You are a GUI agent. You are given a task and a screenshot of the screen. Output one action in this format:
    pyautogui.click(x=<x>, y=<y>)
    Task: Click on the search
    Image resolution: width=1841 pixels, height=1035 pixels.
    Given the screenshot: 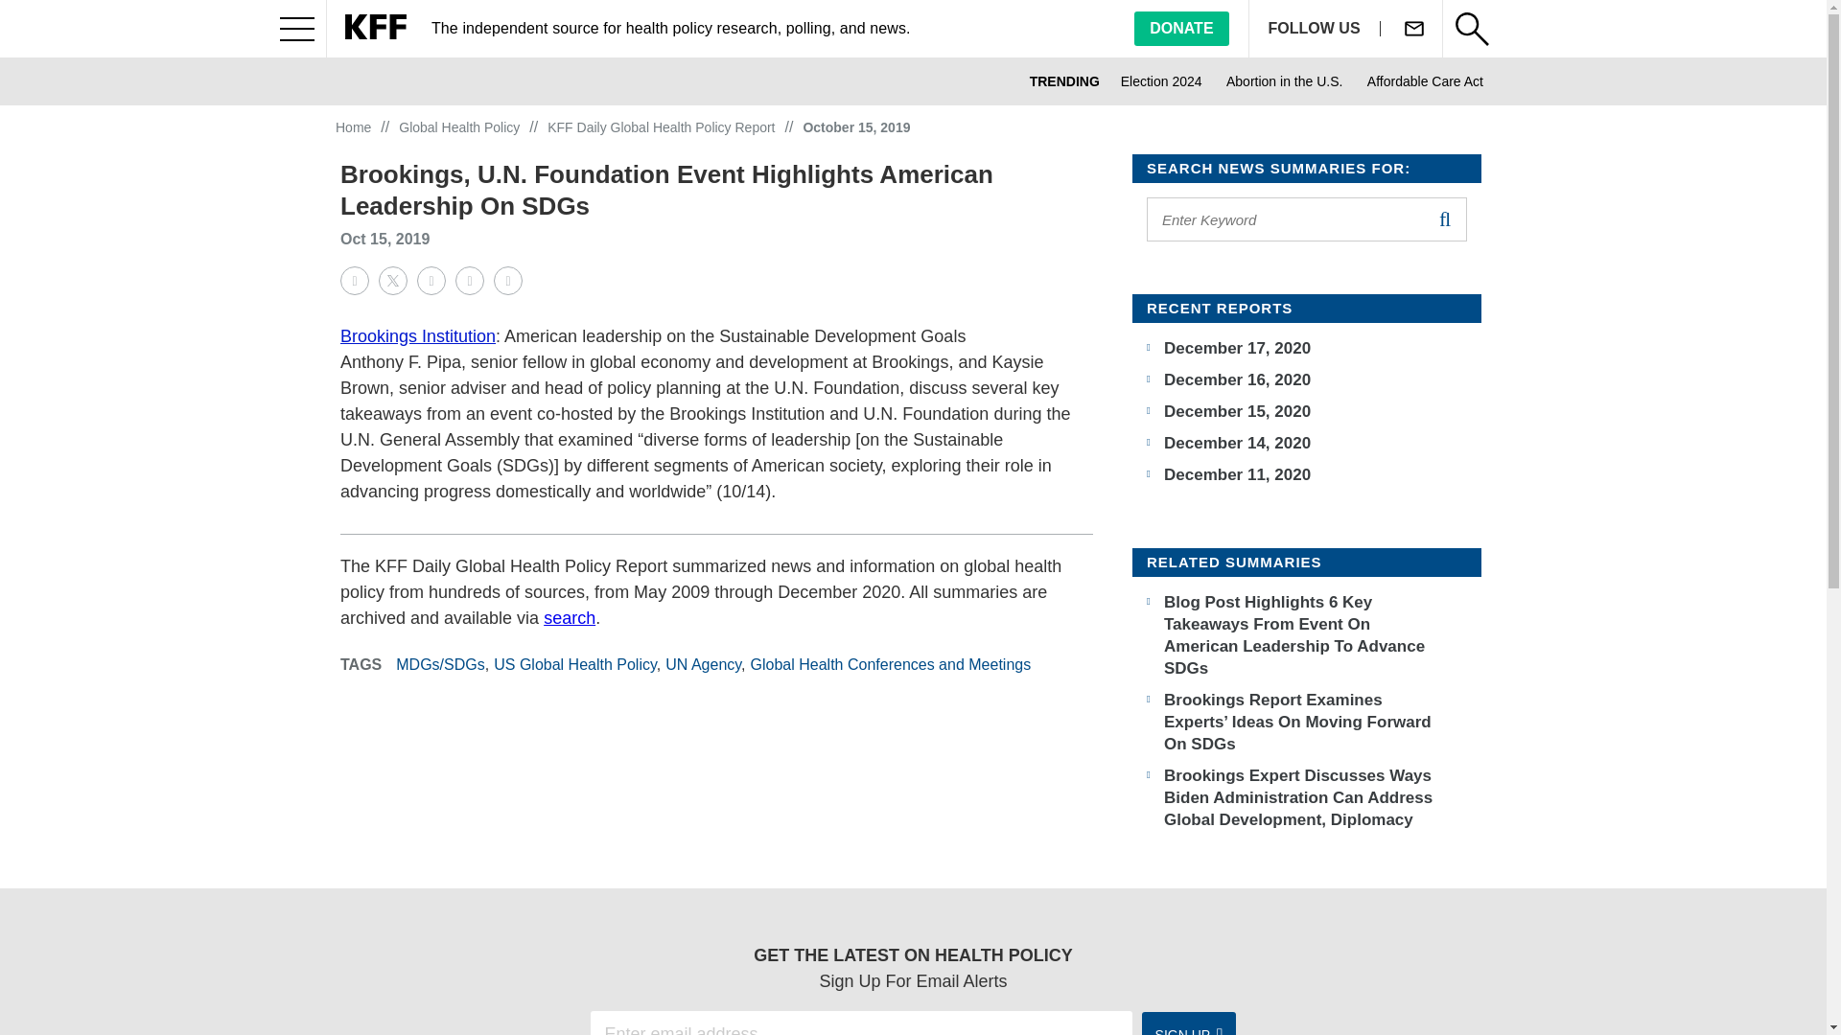 What is the action you would take?
    pyautogui.click(x=1444, y=218)
    